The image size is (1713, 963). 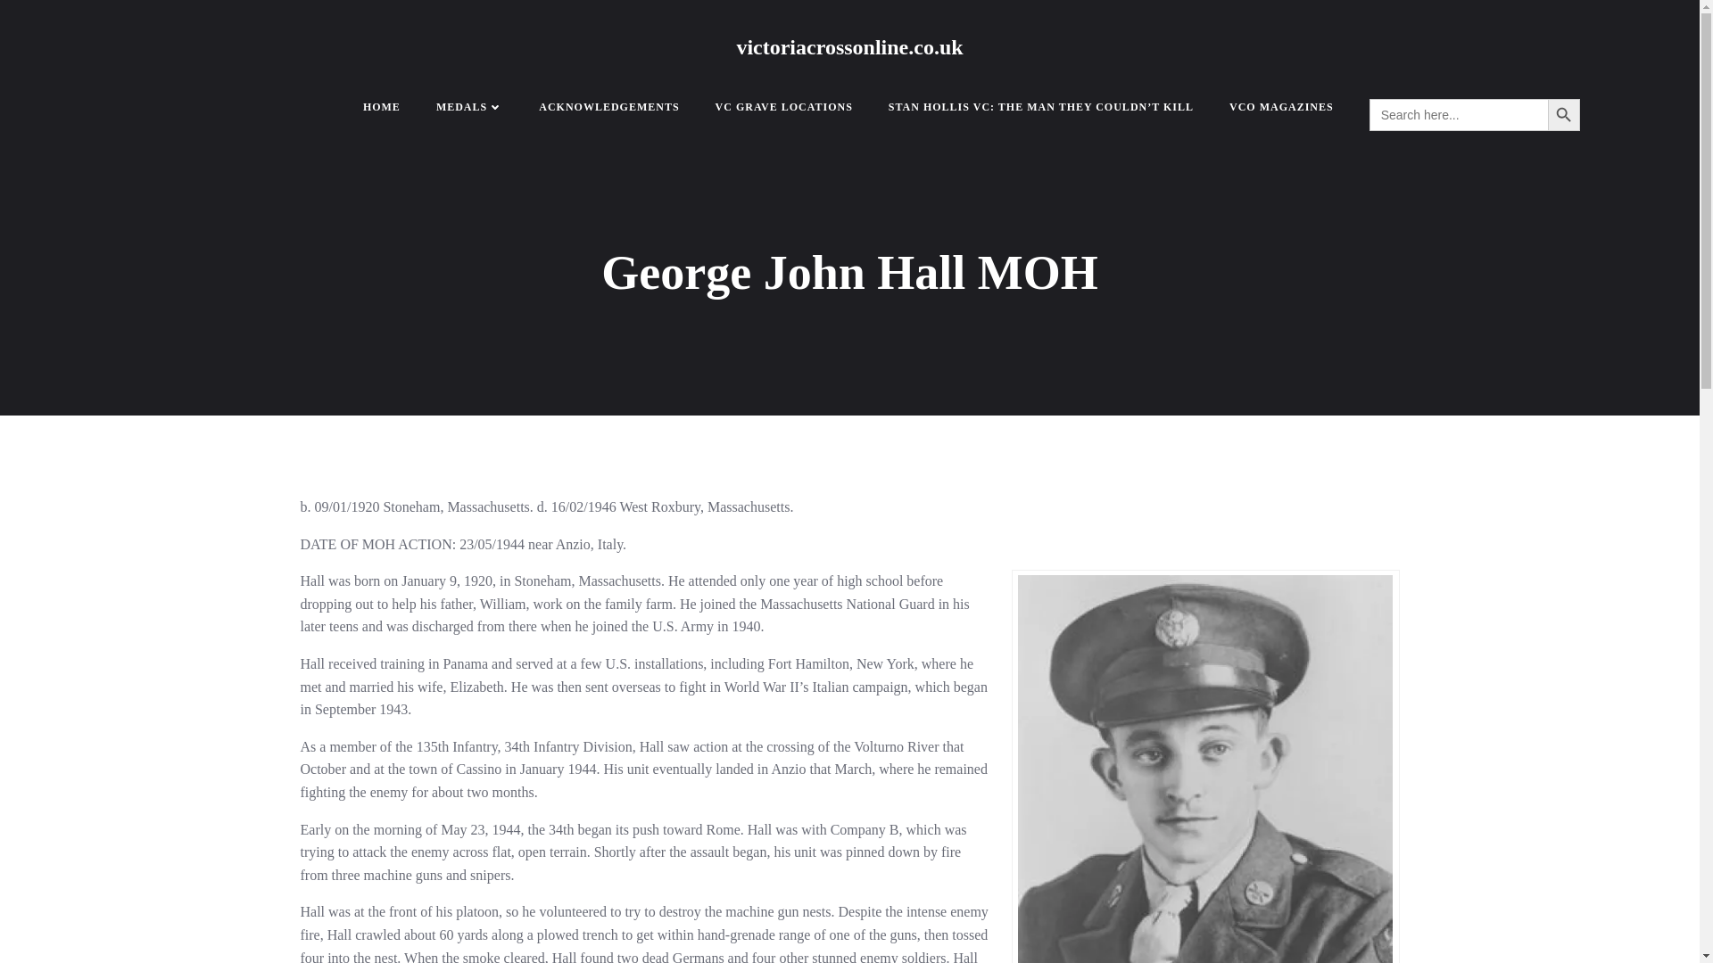 I want to click on ACKNOWLEDGEMENTS, so click(x=608, y=107).